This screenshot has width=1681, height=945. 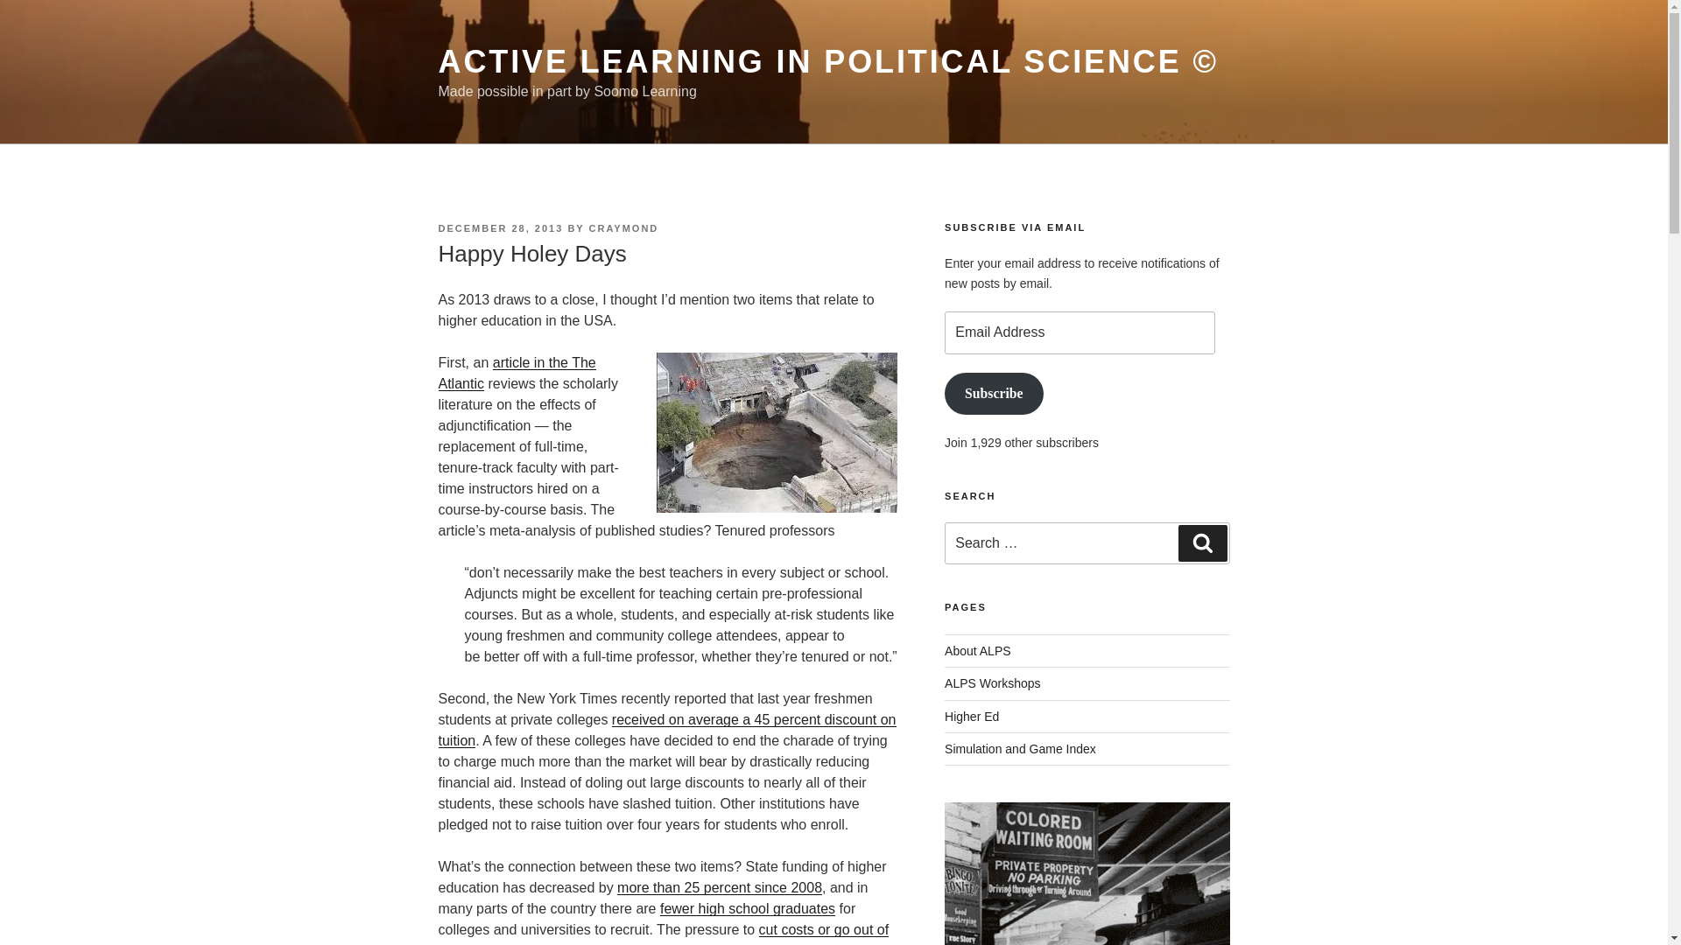 I want to click on About ALPS, so click(x=978, y=650).